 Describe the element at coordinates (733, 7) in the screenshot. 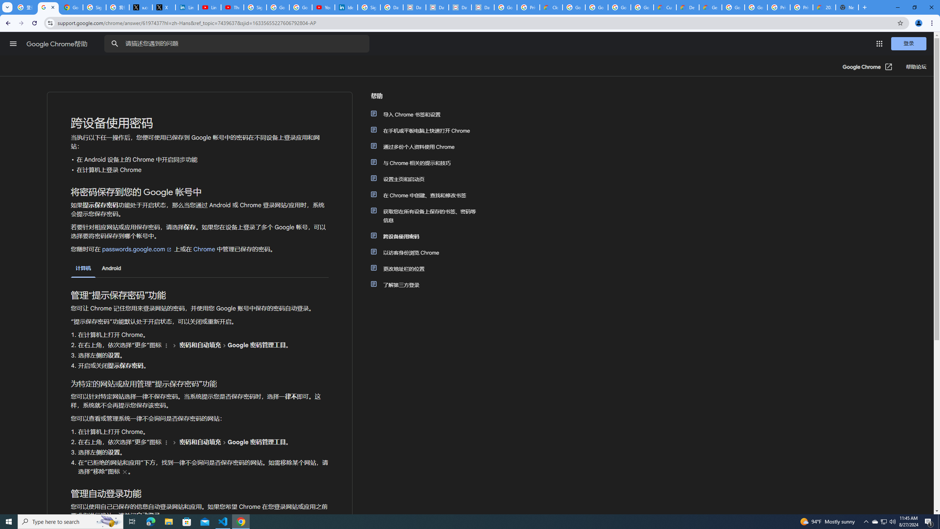

I see `Google Cloud Platform` at that location.